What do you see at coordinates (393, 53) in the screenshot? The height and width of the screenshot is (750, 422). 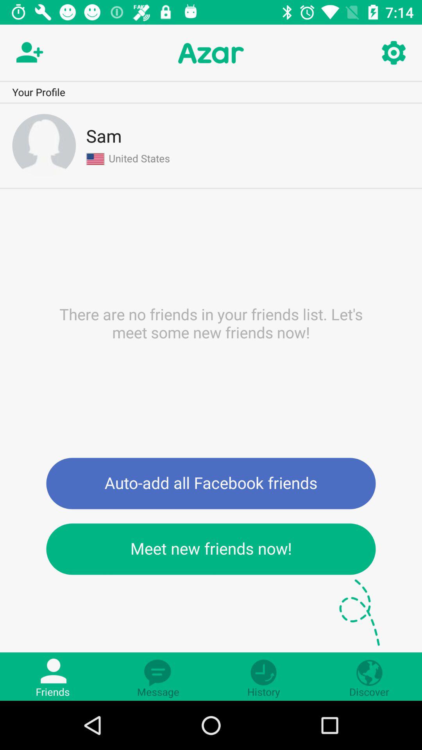 I see `select item at the top right corner` at bounding box center [393, 53].